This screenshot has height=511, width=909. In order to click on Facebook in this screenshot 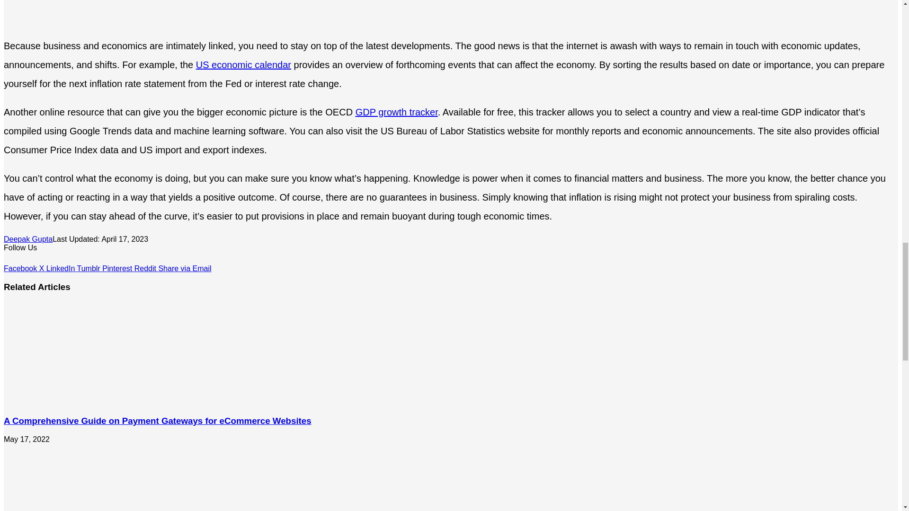, I will do `click(21, 268)`.